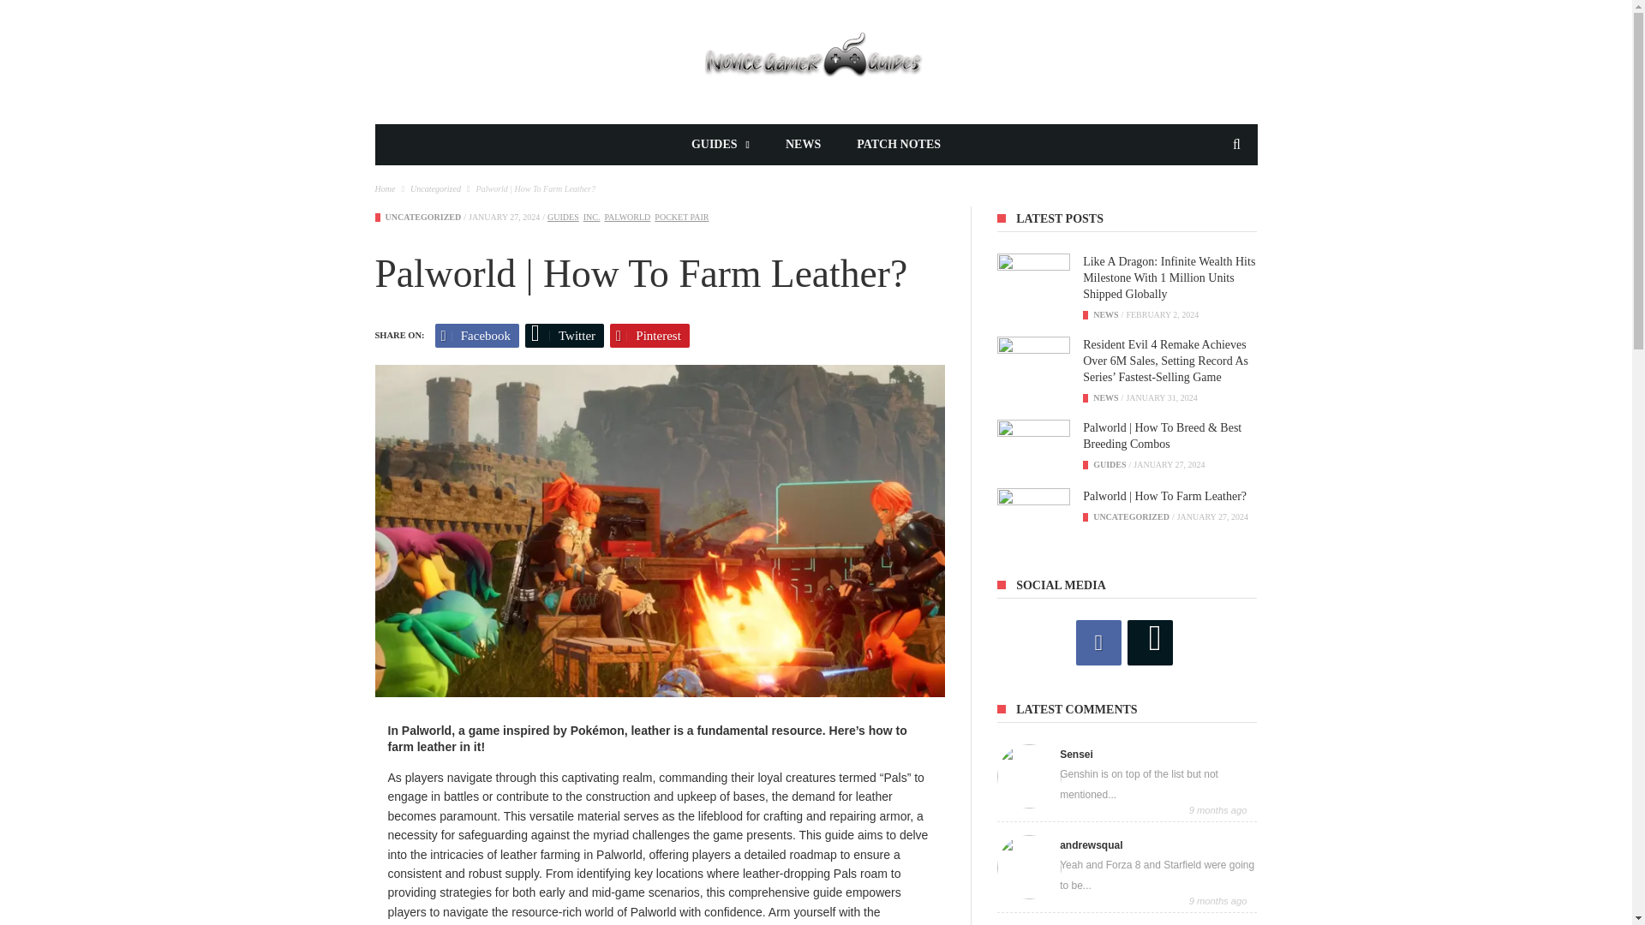  What do you see at coordinates (591, 218) in the screenshot?
I see `INC.` at bounding box center [591, 218].